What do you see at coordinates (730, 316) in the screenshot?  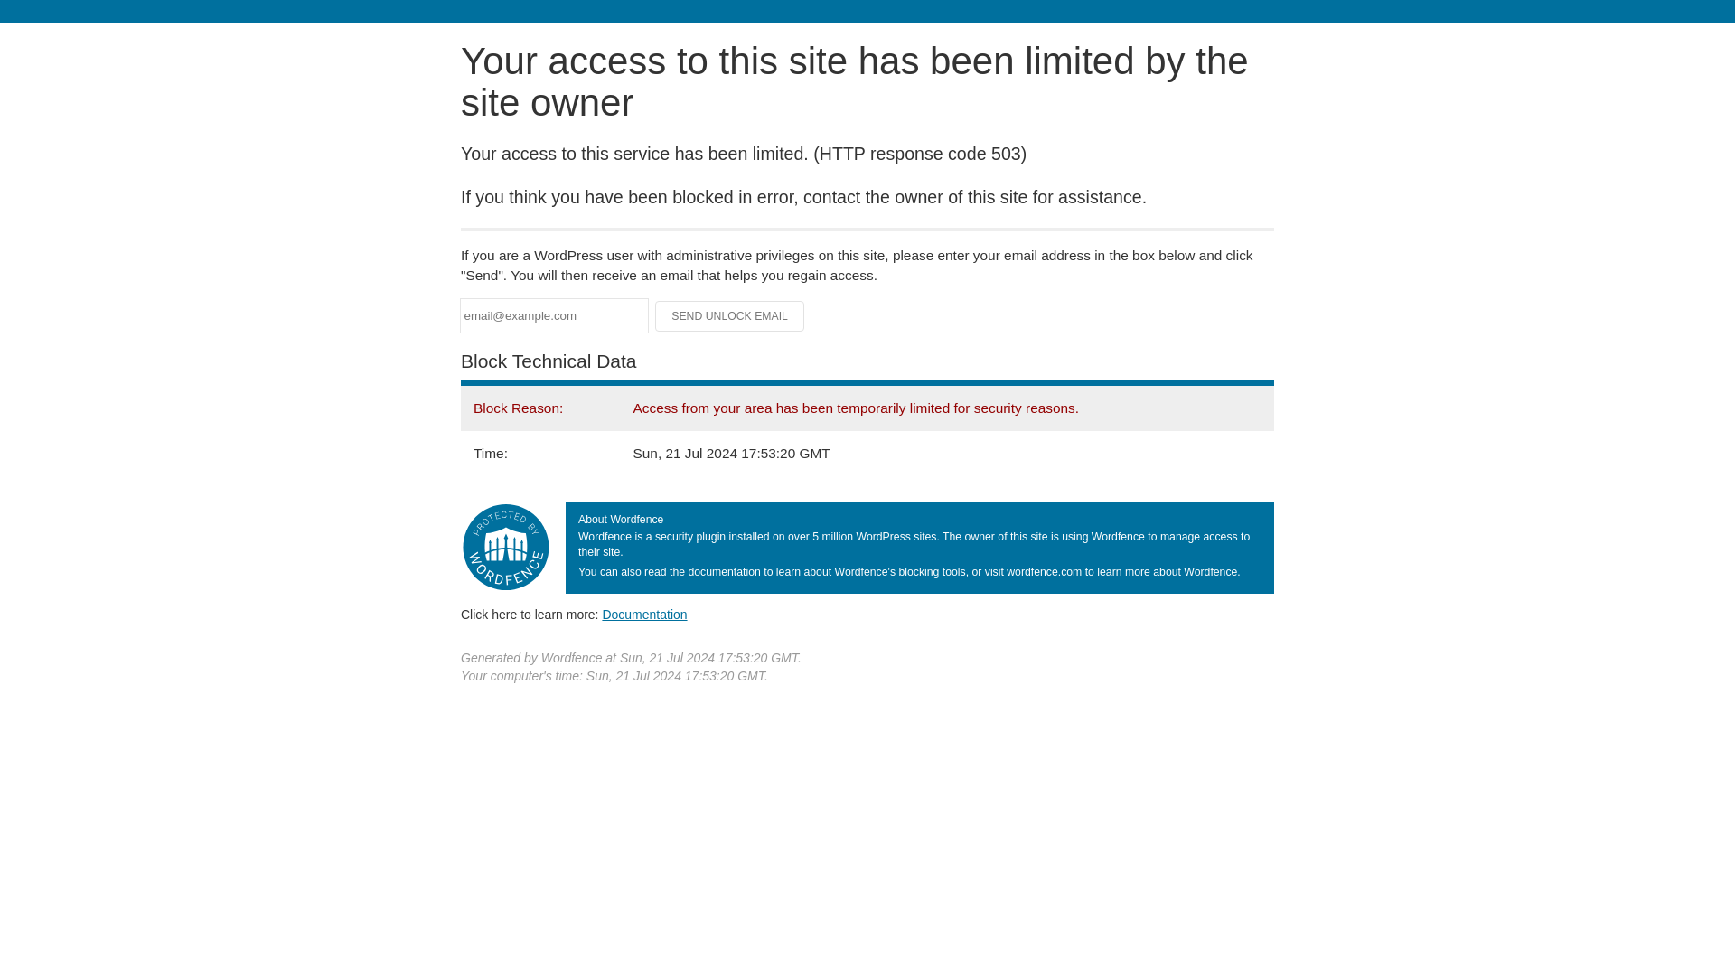 I see `Send Unlock Email` at bounding box center [730, 316].